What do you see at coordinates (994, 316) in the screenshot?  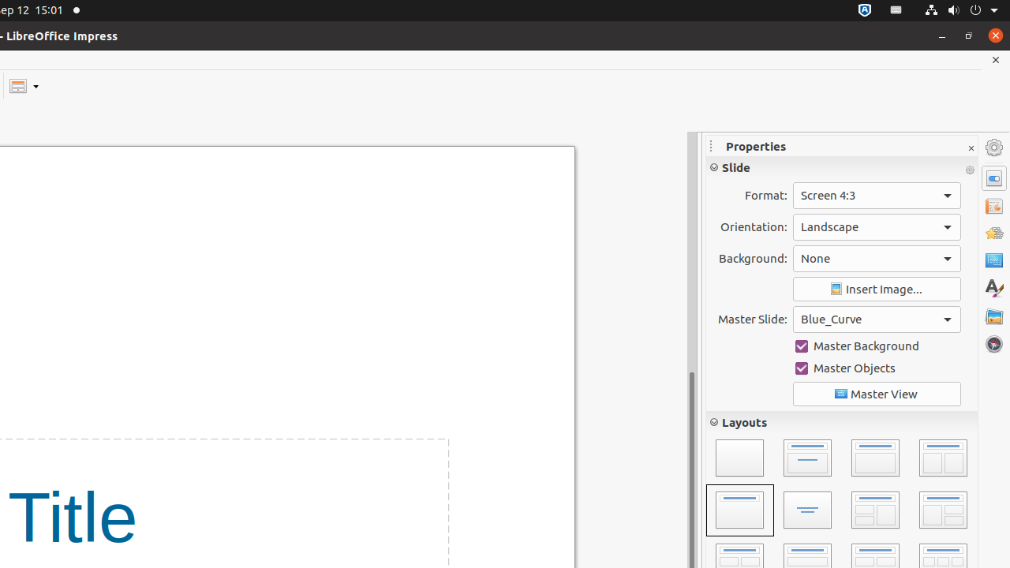 I see `Gallery` at bounding box center [994, 316].